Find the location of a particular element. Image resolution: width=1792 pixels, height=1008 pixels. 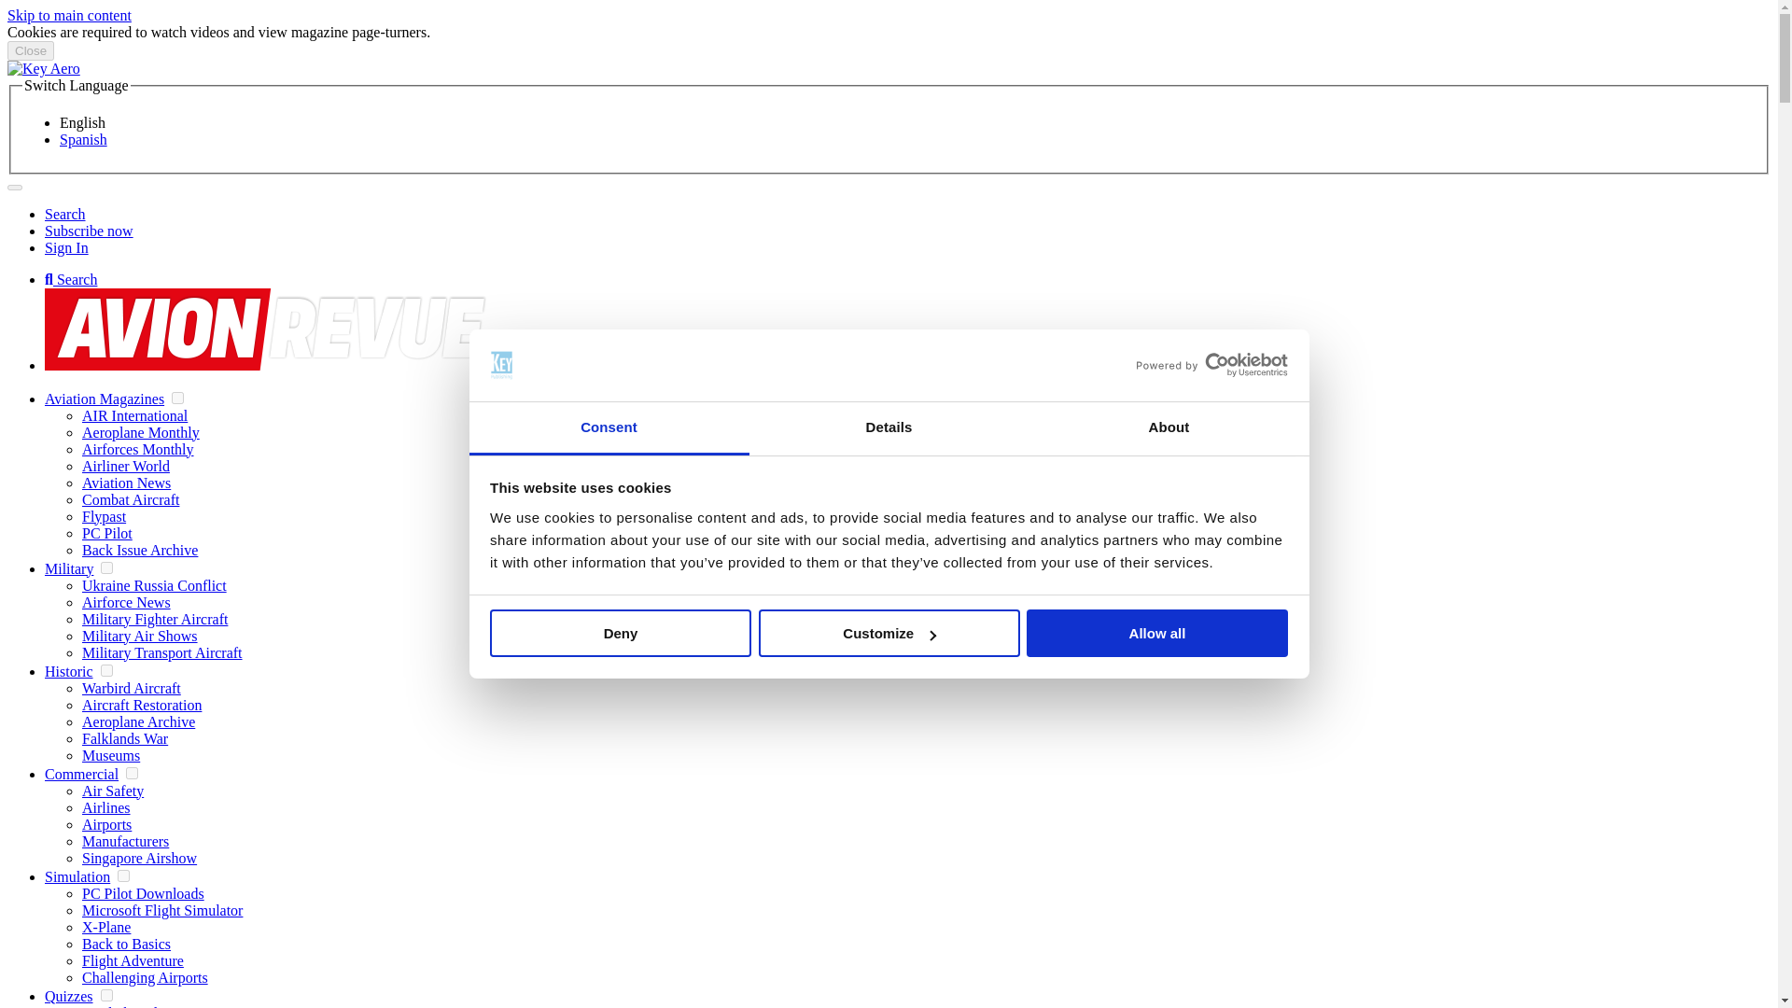

on is located at coordinates (123, 875).